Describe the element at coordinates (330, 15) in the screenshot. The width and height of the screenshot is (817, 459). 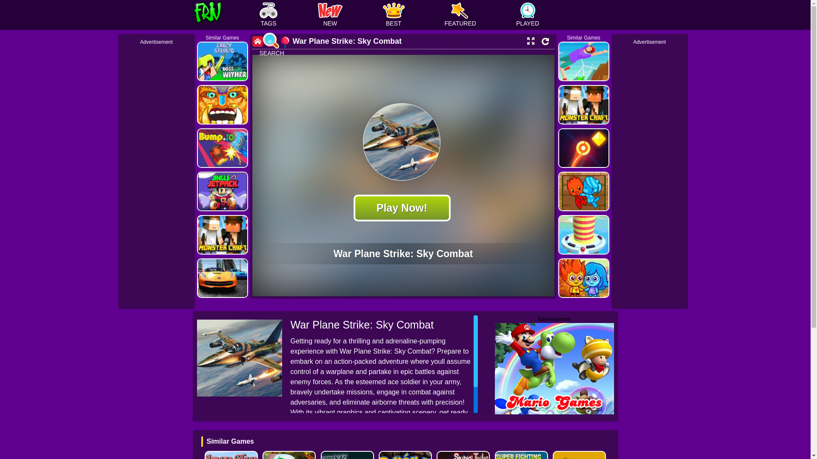
I see `NEW` at that location.